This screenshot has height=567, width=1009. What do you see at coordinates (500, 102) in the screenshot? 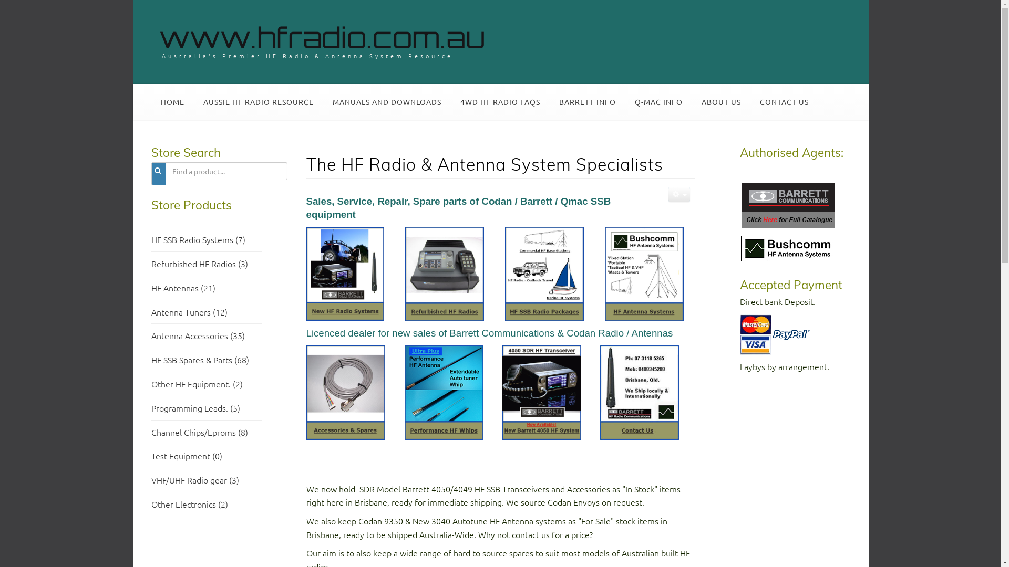
I see `4WD HF RADIO FAQS` at bounding box center [500, 102].